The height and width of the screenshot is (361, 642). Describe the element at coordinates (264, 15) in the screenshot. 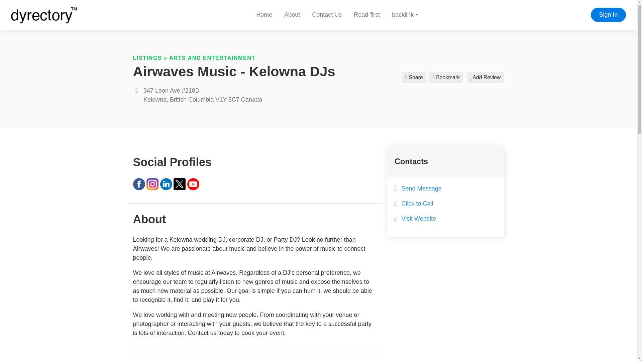

I see `Home` at that location.